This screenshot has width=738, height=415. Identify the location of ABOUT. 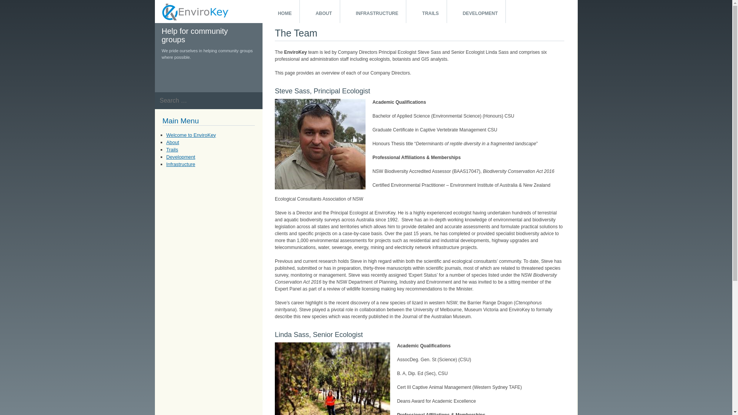
(320, 12).